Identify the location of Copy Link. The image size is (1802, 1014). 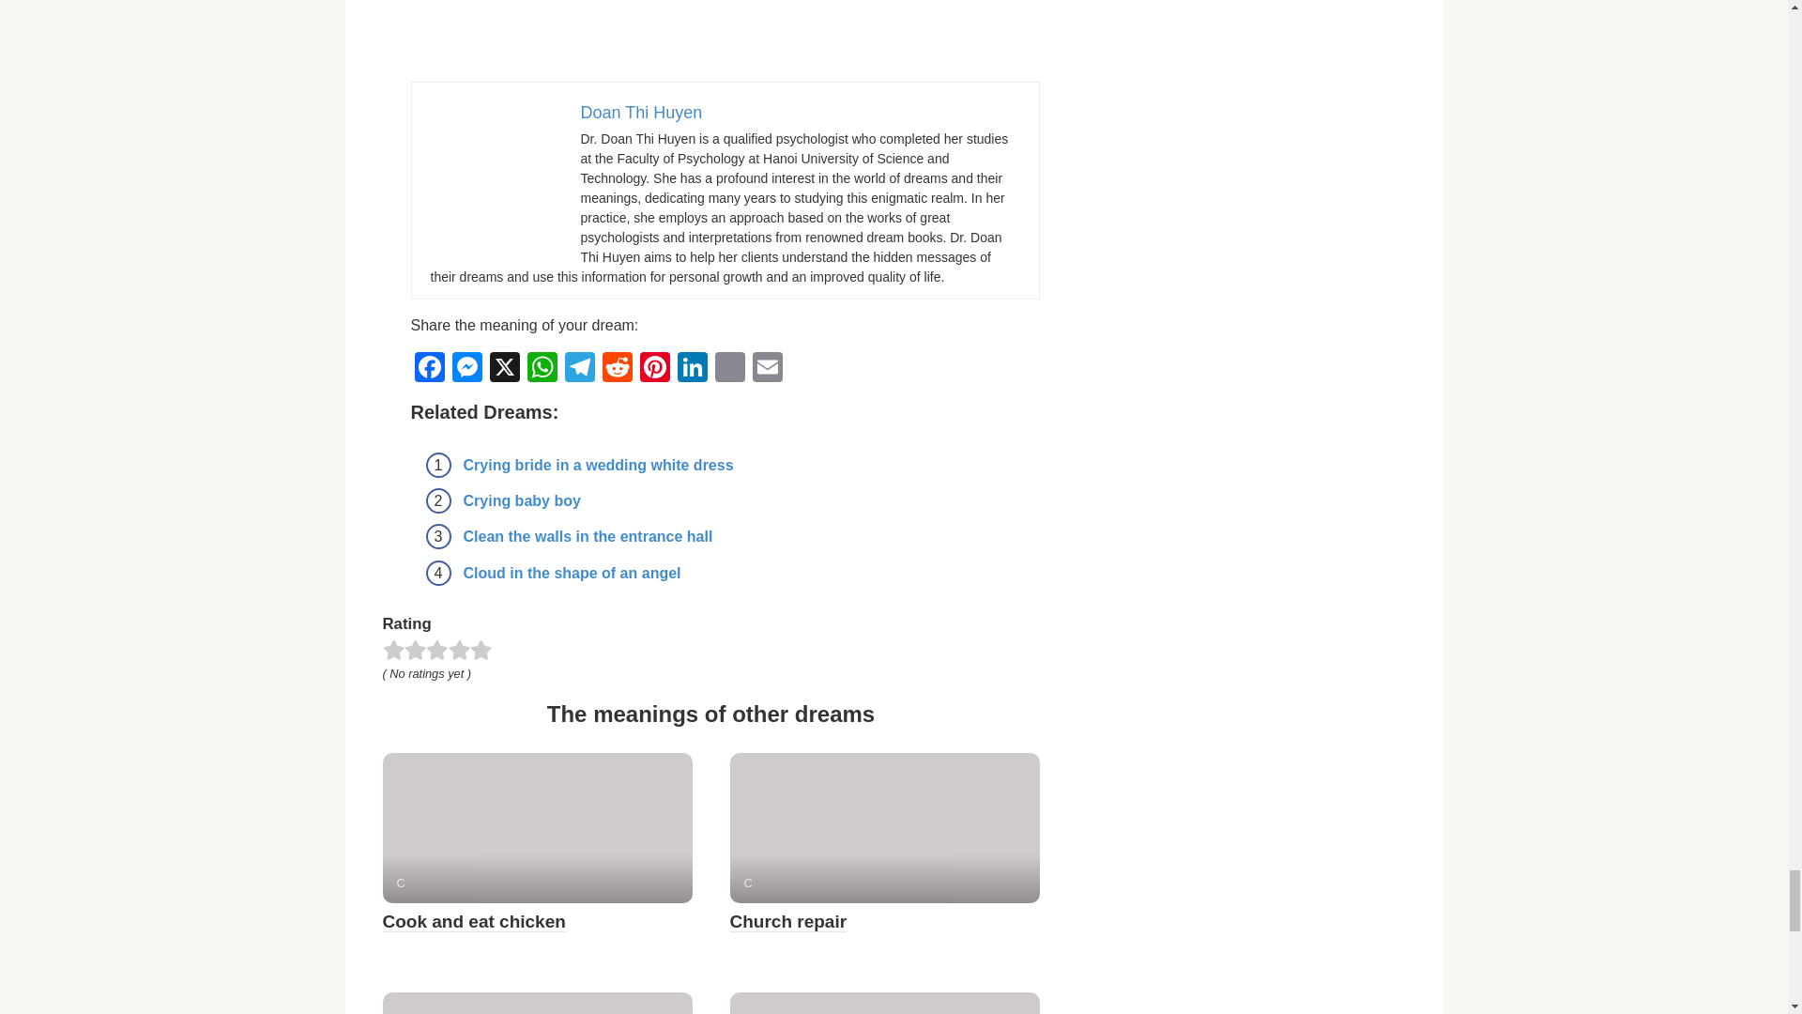
(730, 368).